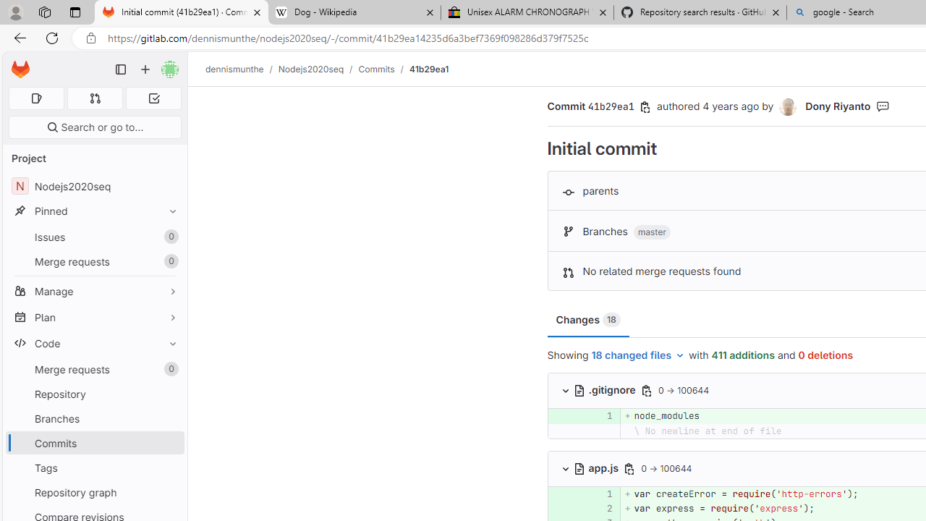 The height and width of the screenshot is (521, 926). What do you see at coordinates (598, 467) in the screenshot?
I see `app.js ` at bounding box center [598, 467].